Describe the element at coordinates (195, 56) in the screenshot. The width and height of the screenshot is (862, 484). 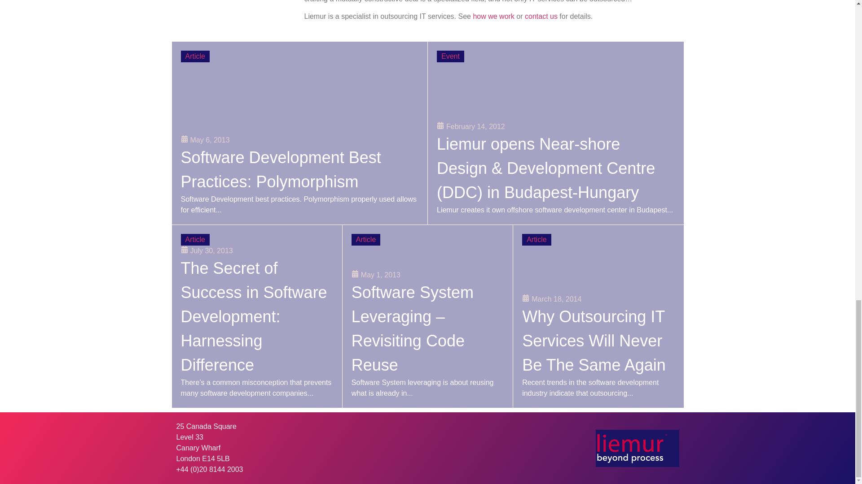
I see `Article` at that location.